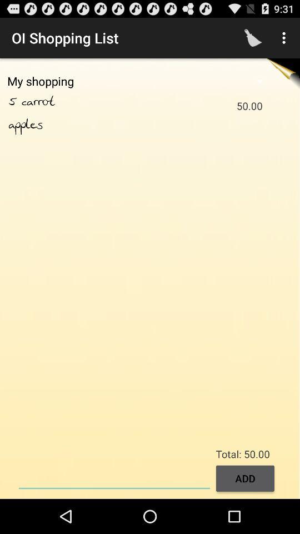 This screenshot has width=300, height=534. I want to click on press item below my shopping, so click(15, 102).